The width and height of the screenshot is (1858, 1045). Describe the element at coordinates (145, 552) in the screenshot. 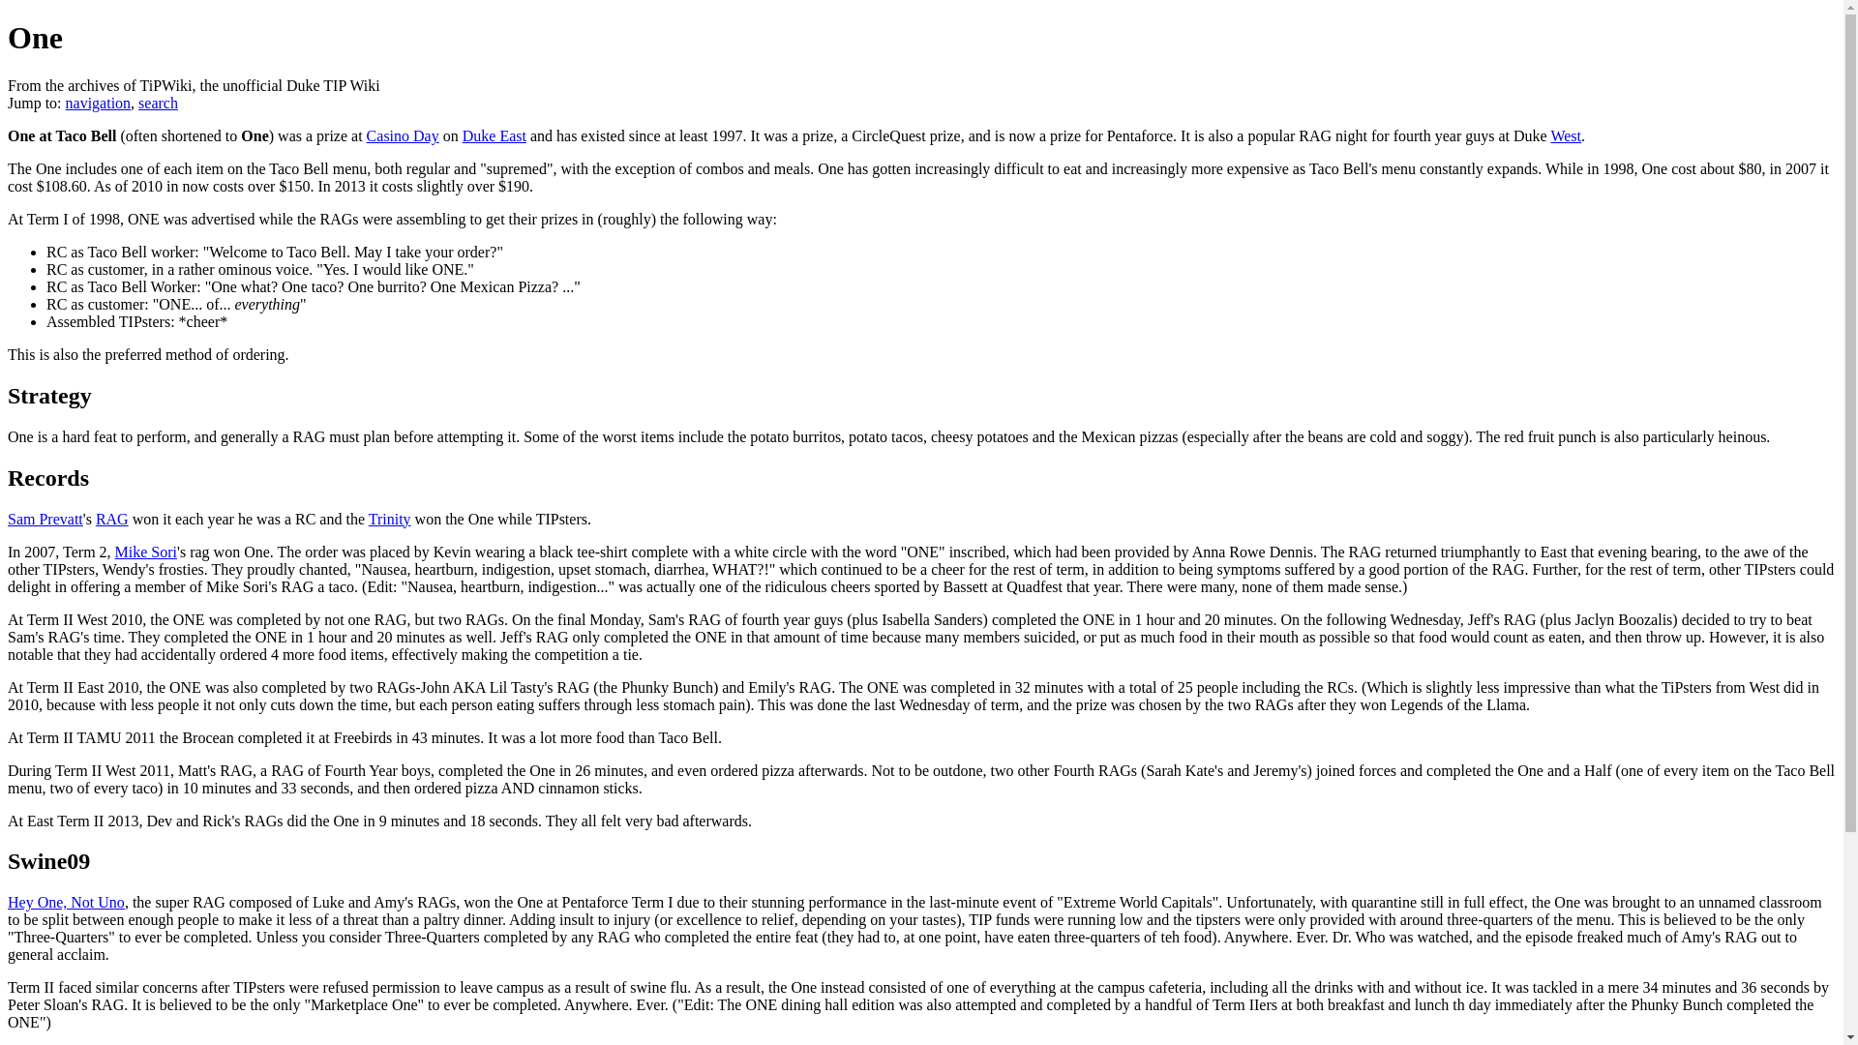

I see `Mike Sori` at that location.